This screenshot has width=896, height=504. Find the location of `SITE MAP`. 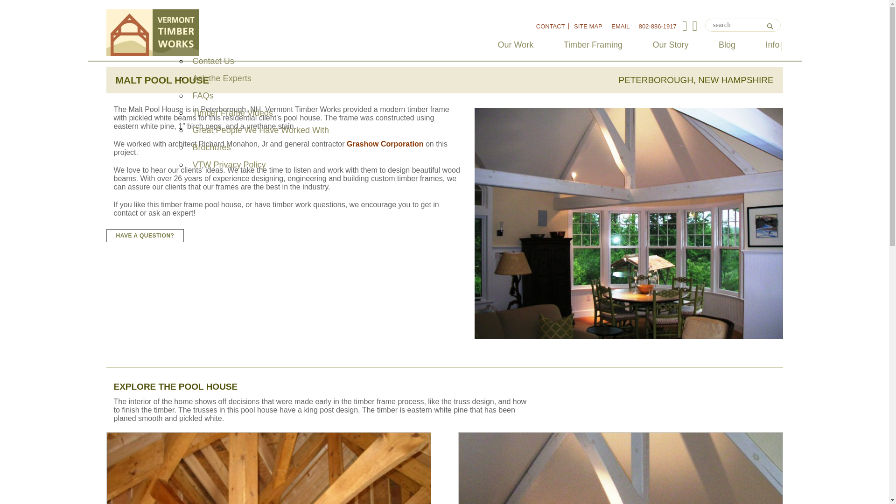

SITE MAP is located at coordinates (588, 26).